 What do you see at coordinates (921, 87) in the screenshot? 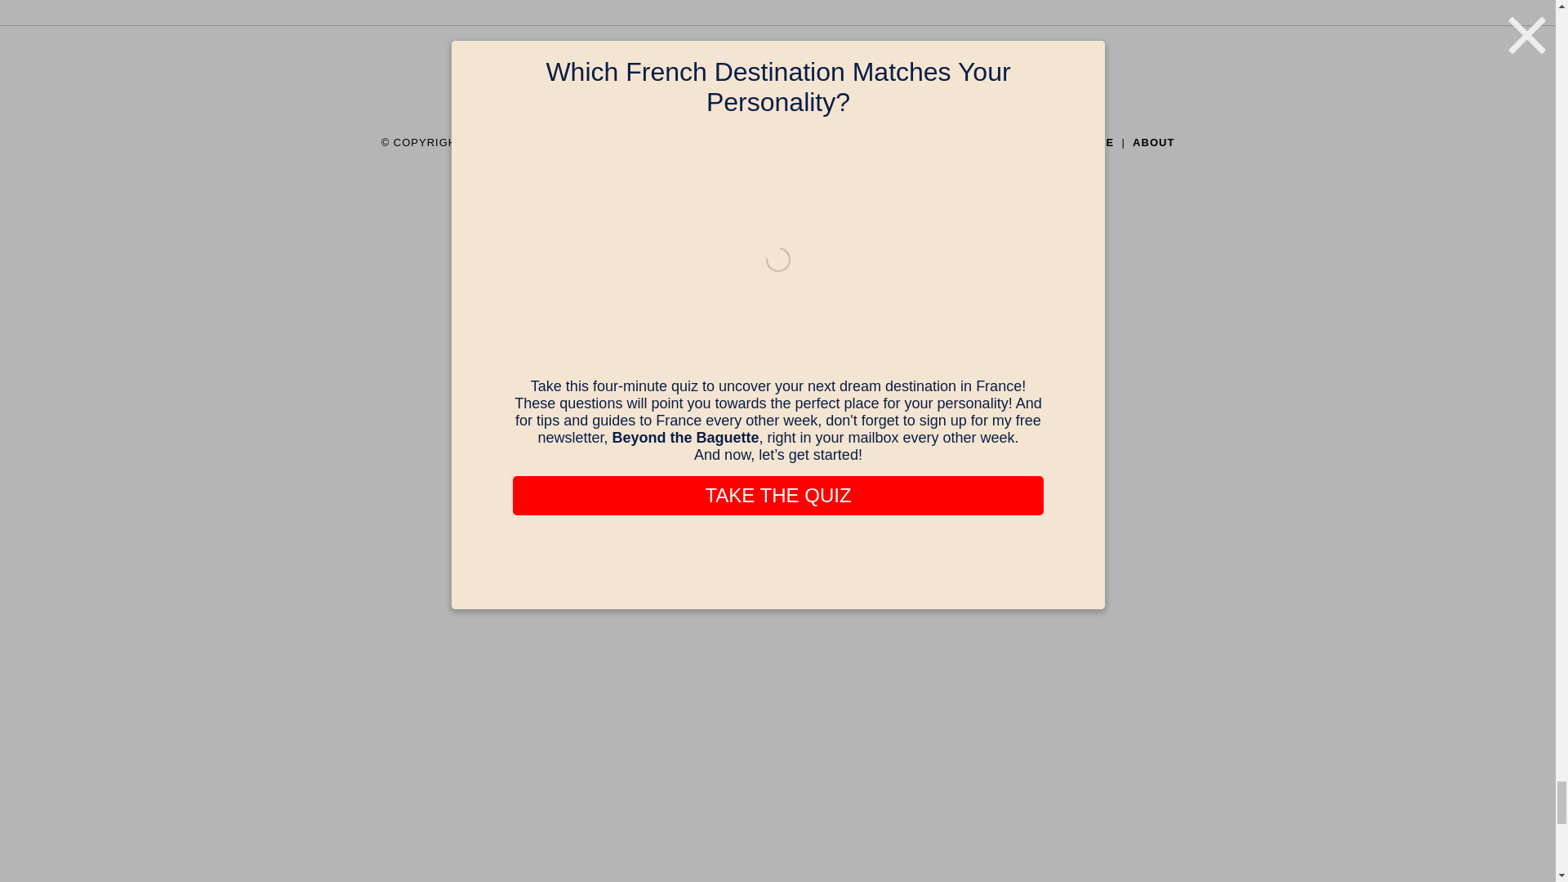
I see `DuckDuckGo Search` at bounding box center [921, 87].